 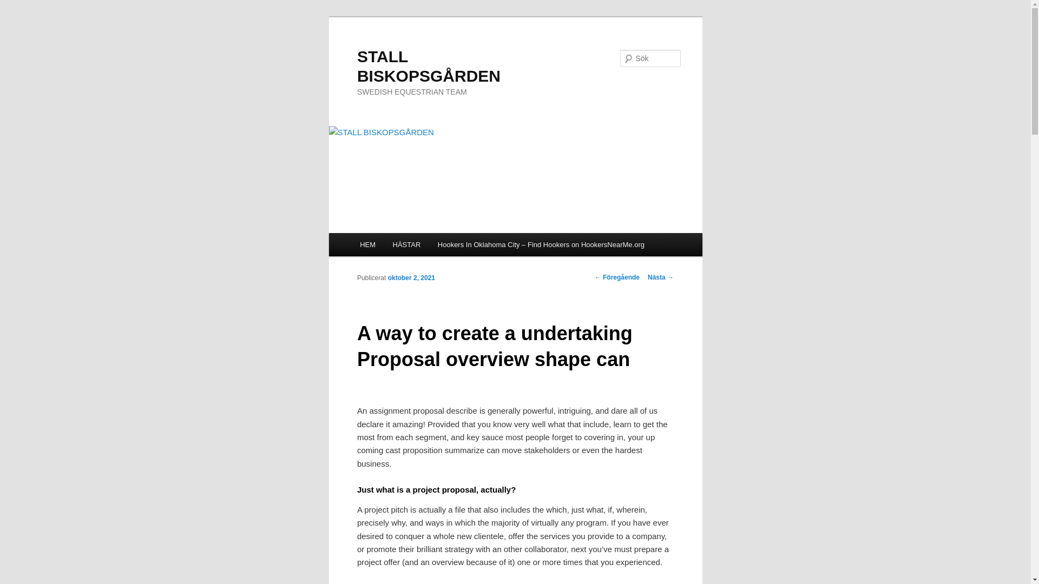 I want to click on HEM, so click(x=367, y=244).